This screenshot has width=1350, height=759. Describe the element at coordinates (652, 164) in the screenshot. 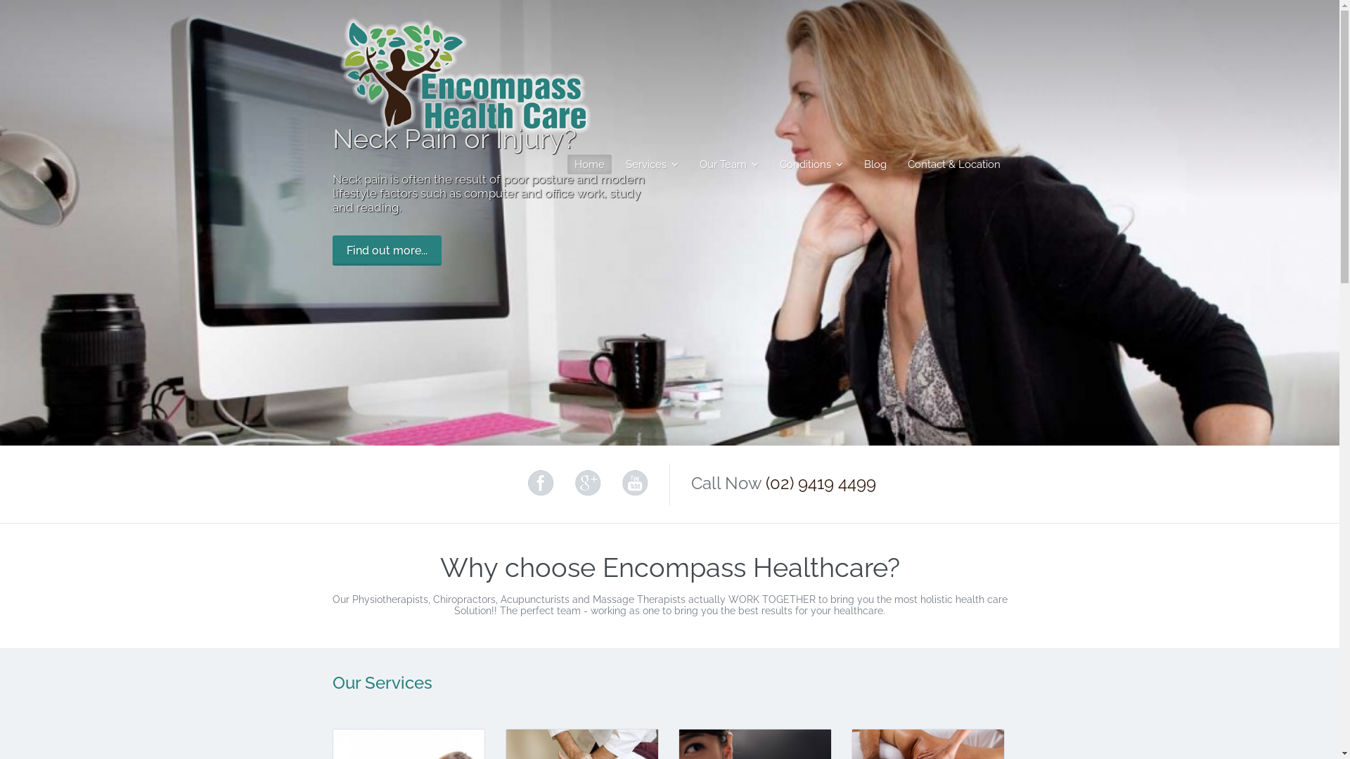

I see `Services` at that location.